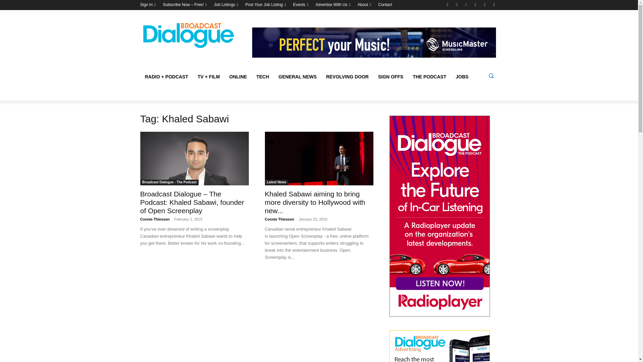 This screenshot has height=362, width=643. What do you see at coordinates (475, 4) in the screenshot?
I see `Spotify` at bounding box center [475, 4].